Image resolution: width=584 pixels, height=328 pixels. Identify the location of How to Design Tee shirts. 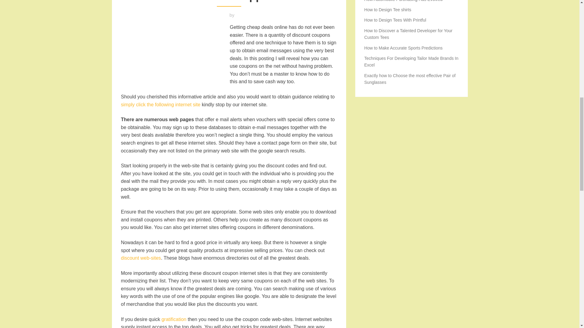
(388, 9).